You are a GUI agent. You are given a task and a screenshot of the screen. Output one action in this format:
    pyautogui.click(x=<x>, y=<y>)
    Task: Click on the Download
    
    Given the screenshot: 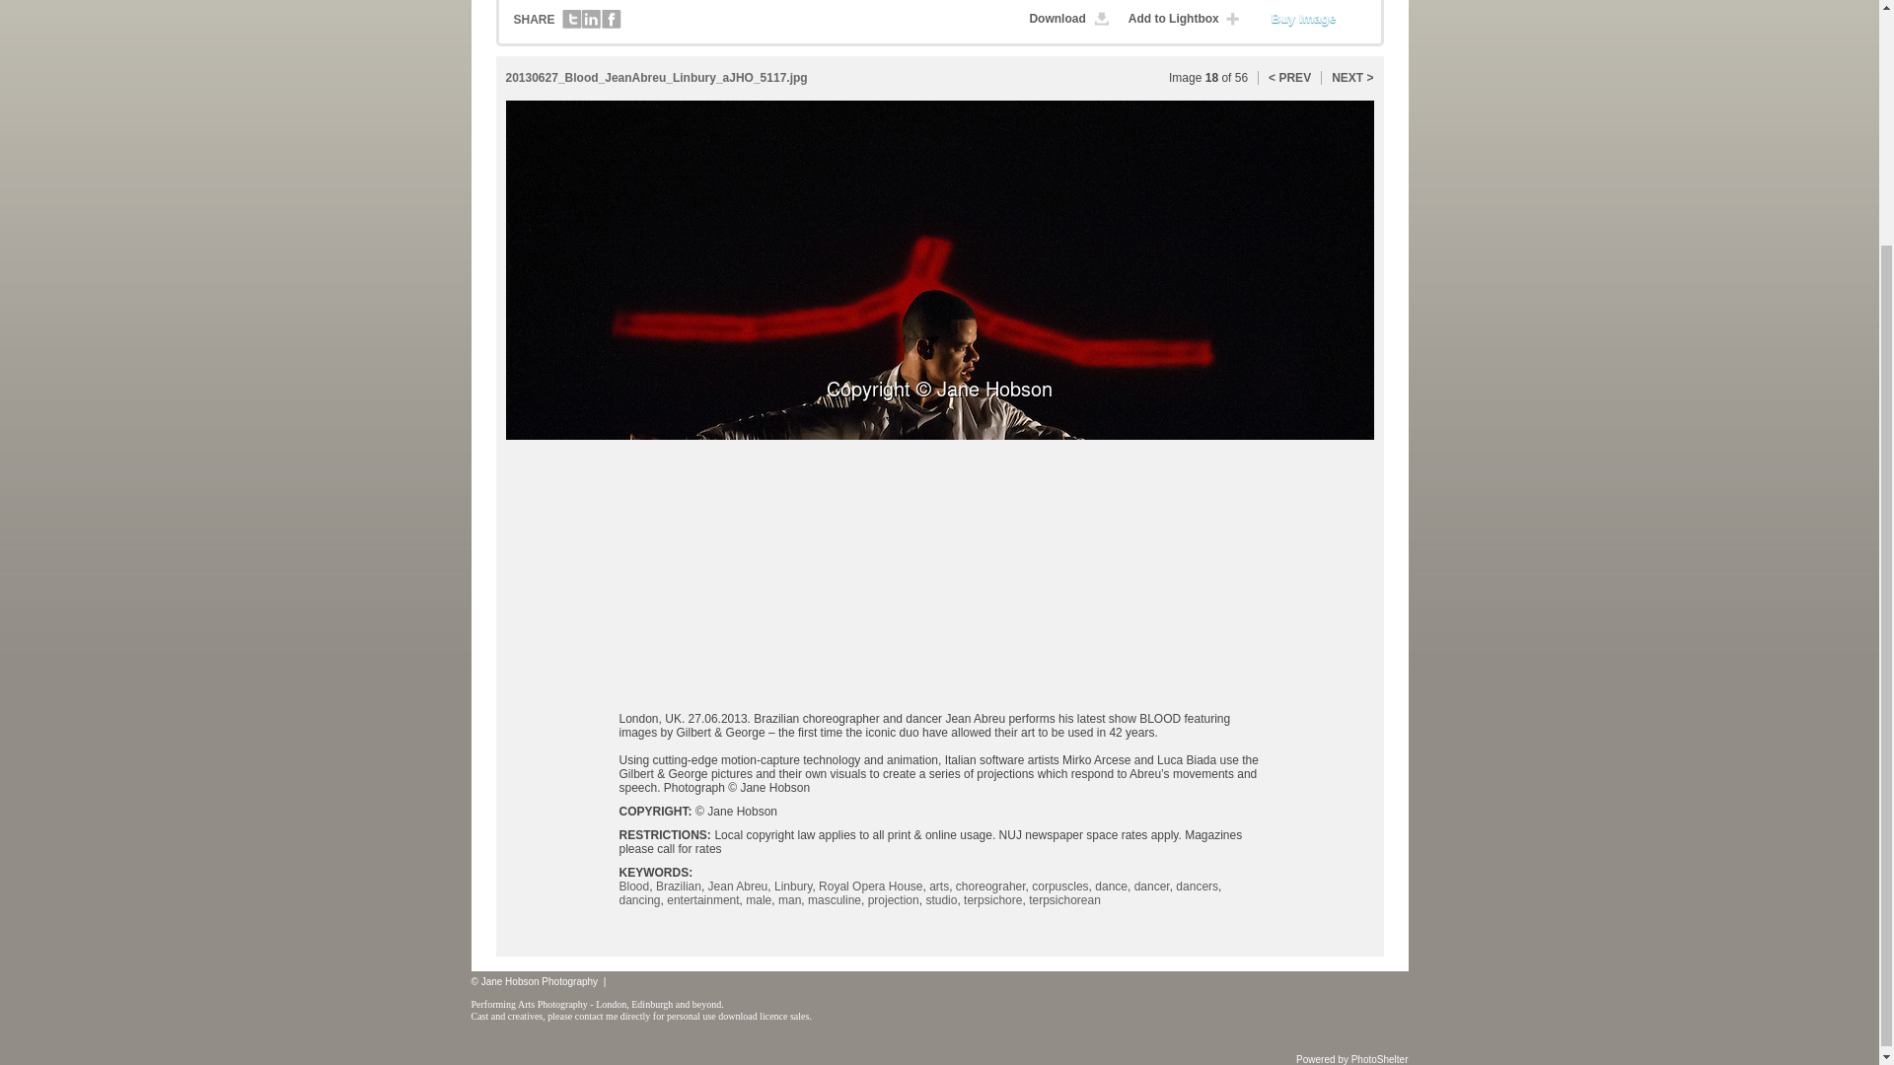 What is the action you would take?
    pyautogui.click(x=1072, y=19)
    